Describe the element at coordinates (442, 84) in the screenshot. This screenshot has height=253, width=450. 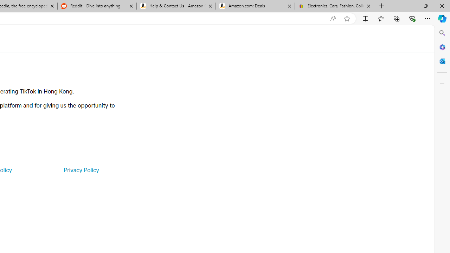
I see `Customize` at that location.